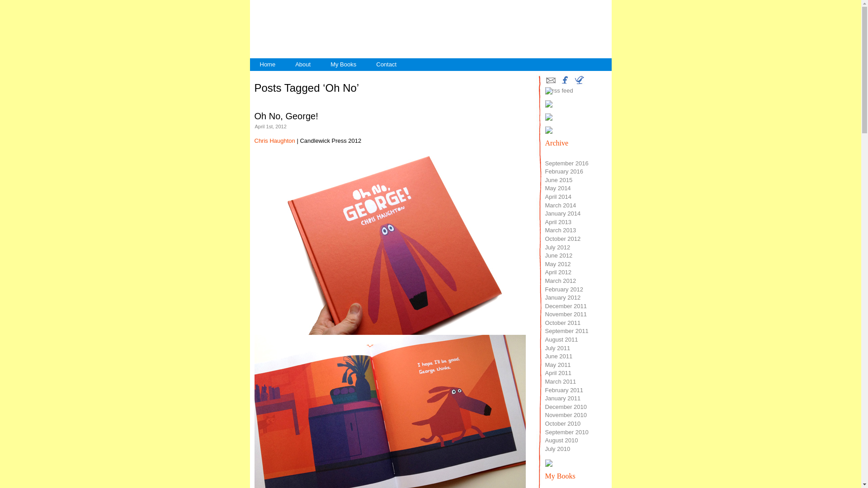 Image resolution: width=868 pixels, height=488 pixels. Describe the element at coordinates (561, 339) in the screenshot. I see `August 2011` at that location.